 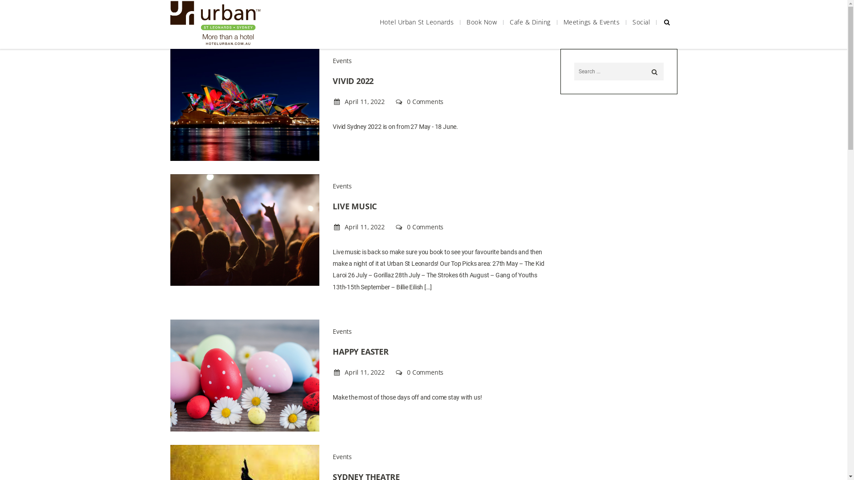 What do you see at coordinates (342, 186) in the screenshot?
I see `Events` at bounding box center [342, 186].